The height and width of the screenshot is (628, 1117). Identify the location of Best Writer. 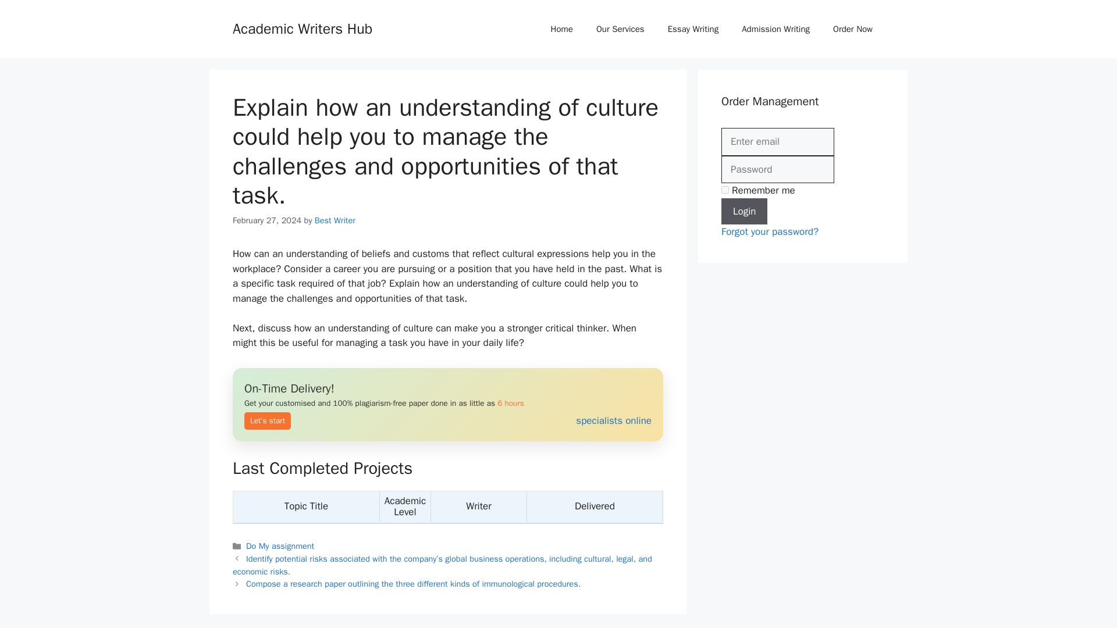
(335, 220).